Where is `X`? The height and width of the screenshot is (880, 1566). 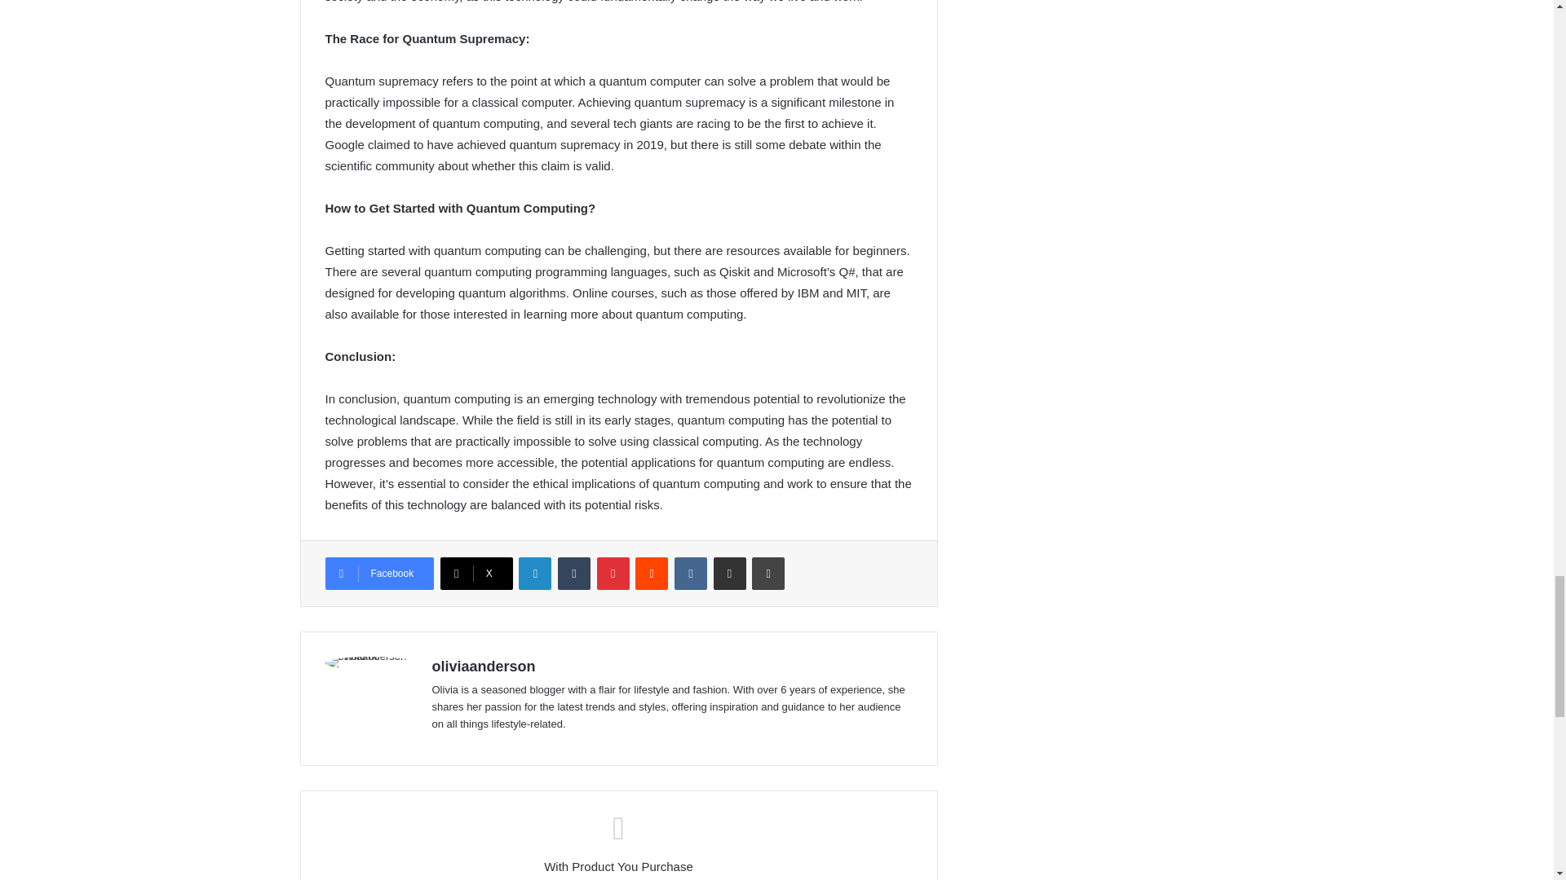 X is located at coordinates (476, 573).